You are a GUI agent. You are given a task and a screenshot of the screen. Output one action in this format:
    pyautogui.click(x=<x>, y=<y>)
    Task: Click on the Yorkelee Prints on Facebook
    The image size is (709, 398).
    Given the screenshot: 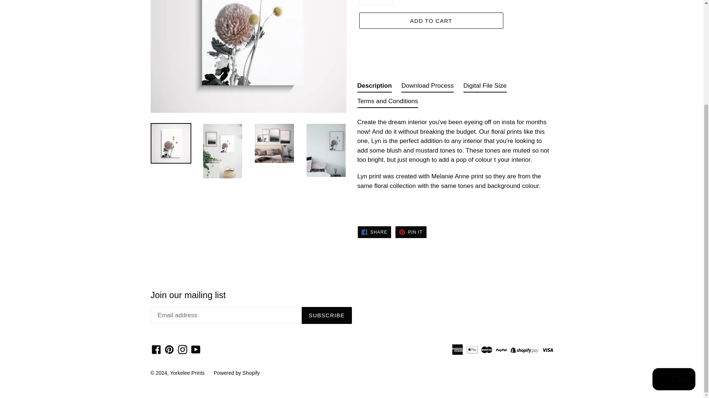 What is the action you would take?
    pyautogui.click(x=156, y=349)
    